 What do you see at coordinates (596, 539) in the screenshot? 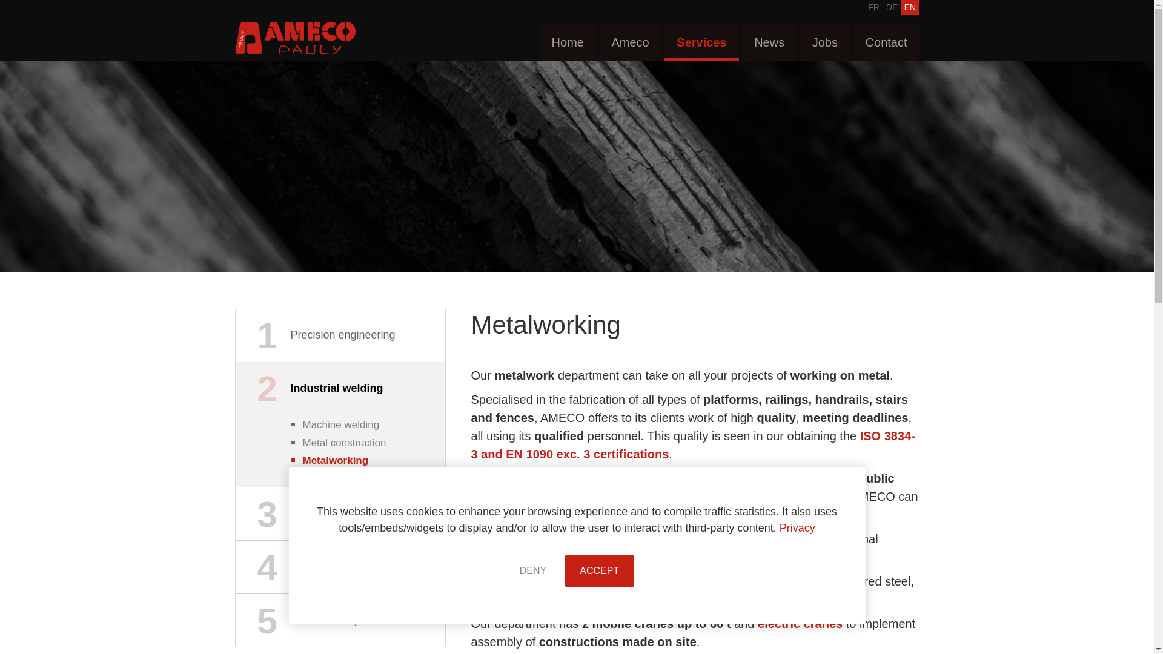
I see `own machine park` at bounding box center [596, 539].